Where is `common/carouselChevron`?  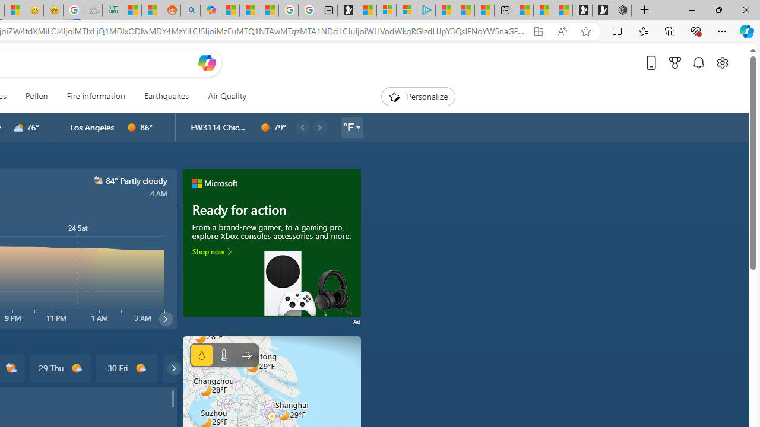
common/carouselChevron is located at coordinates (174, 368).